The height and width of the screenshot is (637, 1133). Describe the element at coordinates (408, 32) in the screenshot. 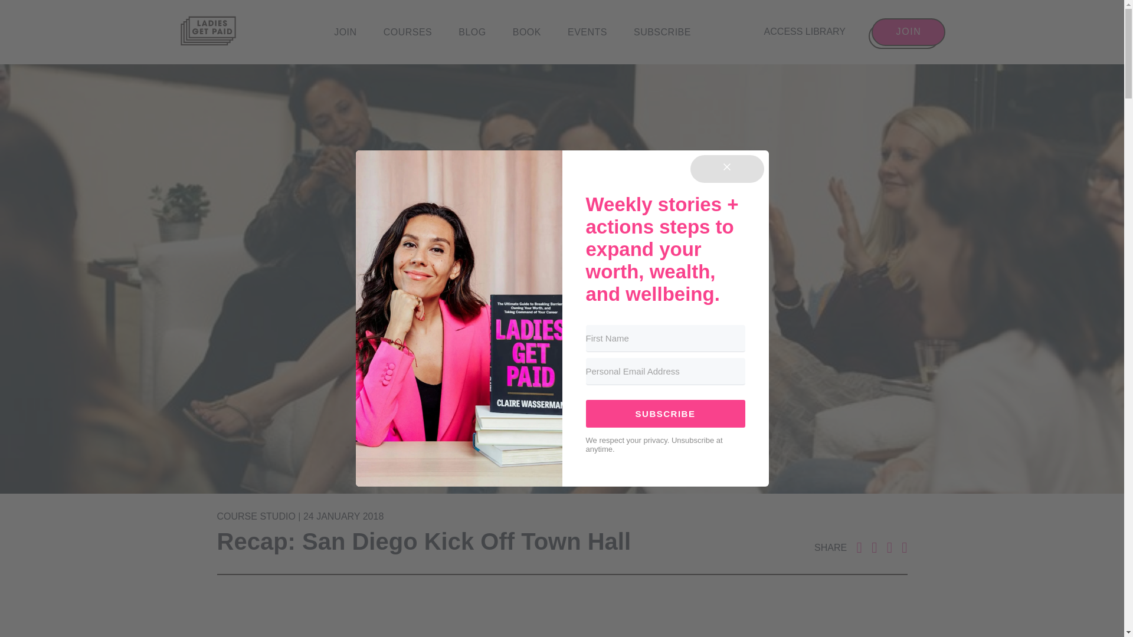

I see `COURSES` at that location.